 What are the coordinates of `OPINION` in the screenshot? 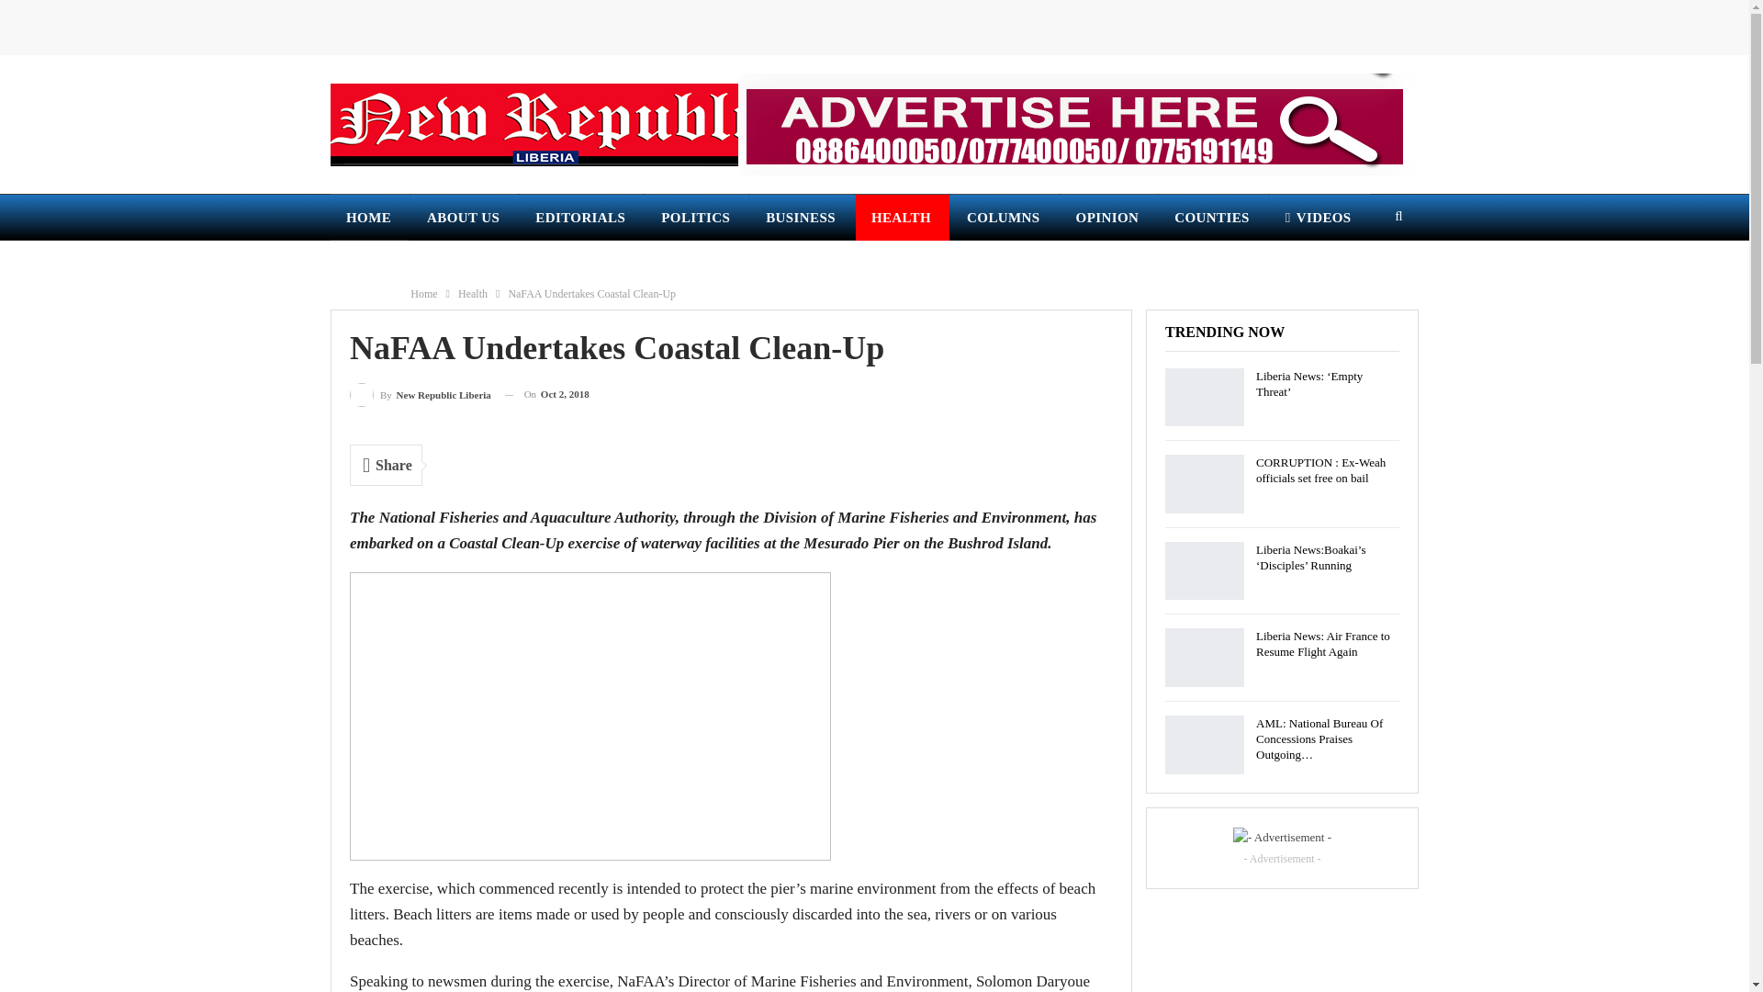 It's located at (1109, 217).